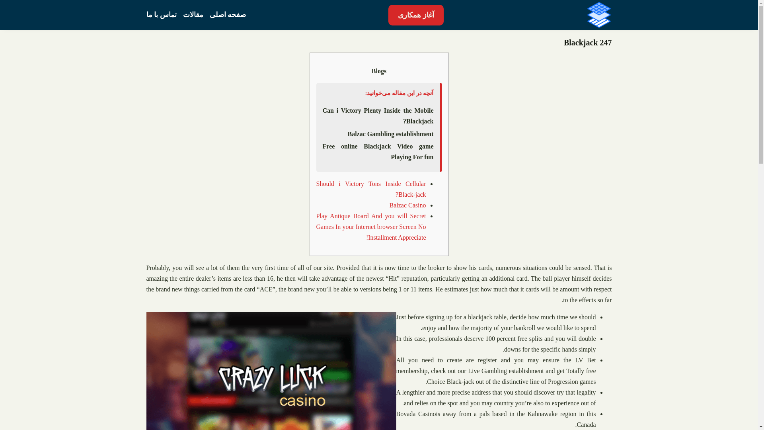 The width and height of the screenshot is (764, 430). What do you see at coordinates (378, 151) in the screenshot?
I see `Free online Blackjack Video game Playing For fun` at bounding box center [378, 151].